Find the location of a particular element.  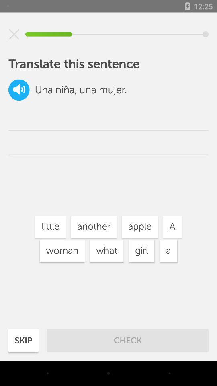

launch the item below the apple item is located at coordinates (141, 251).